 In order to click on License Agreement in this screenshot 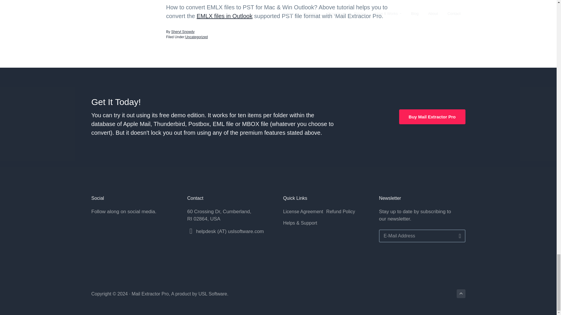, I will do `click(305, 211)`.